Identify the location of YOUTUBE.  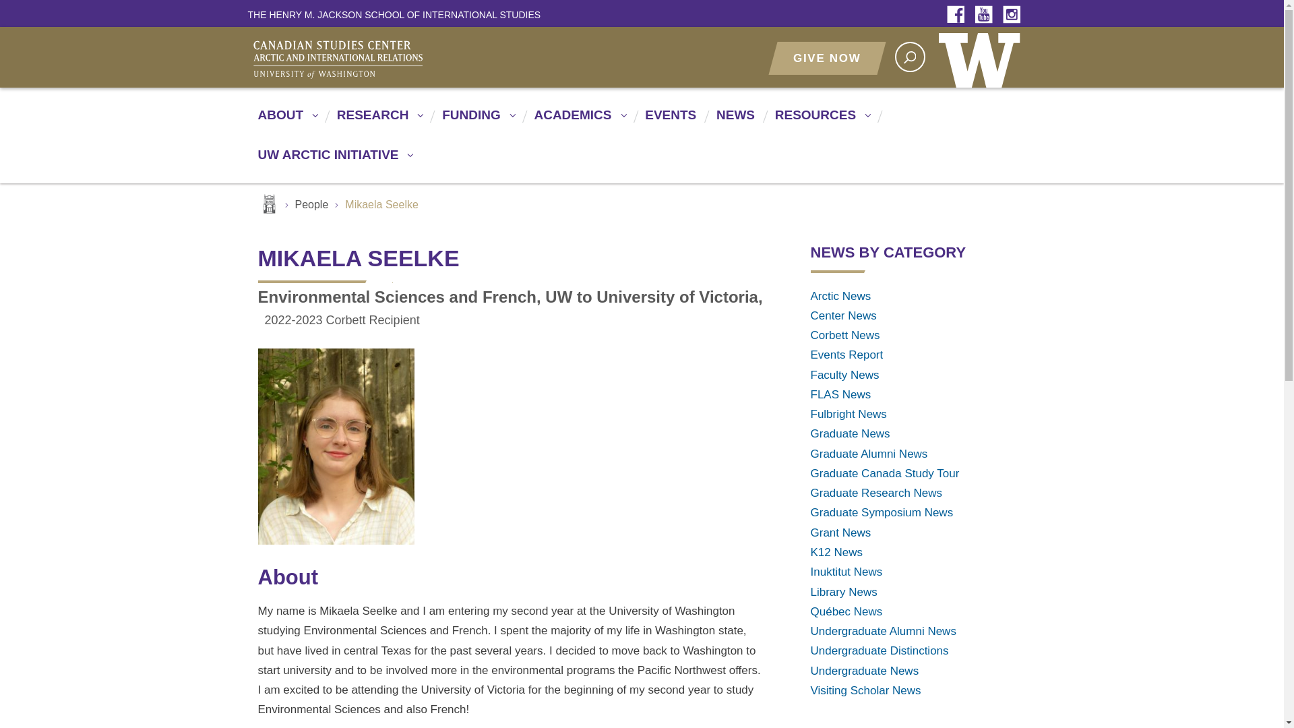
(987, 15).